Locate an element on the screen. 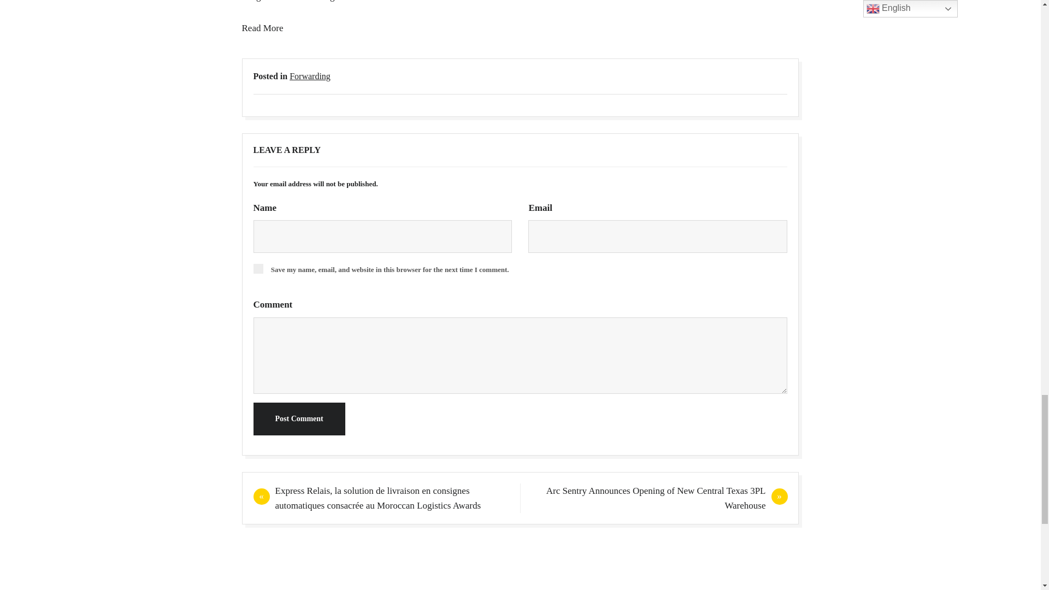 The image size is (1049, 590). yes is located at coordinates (258, 269).